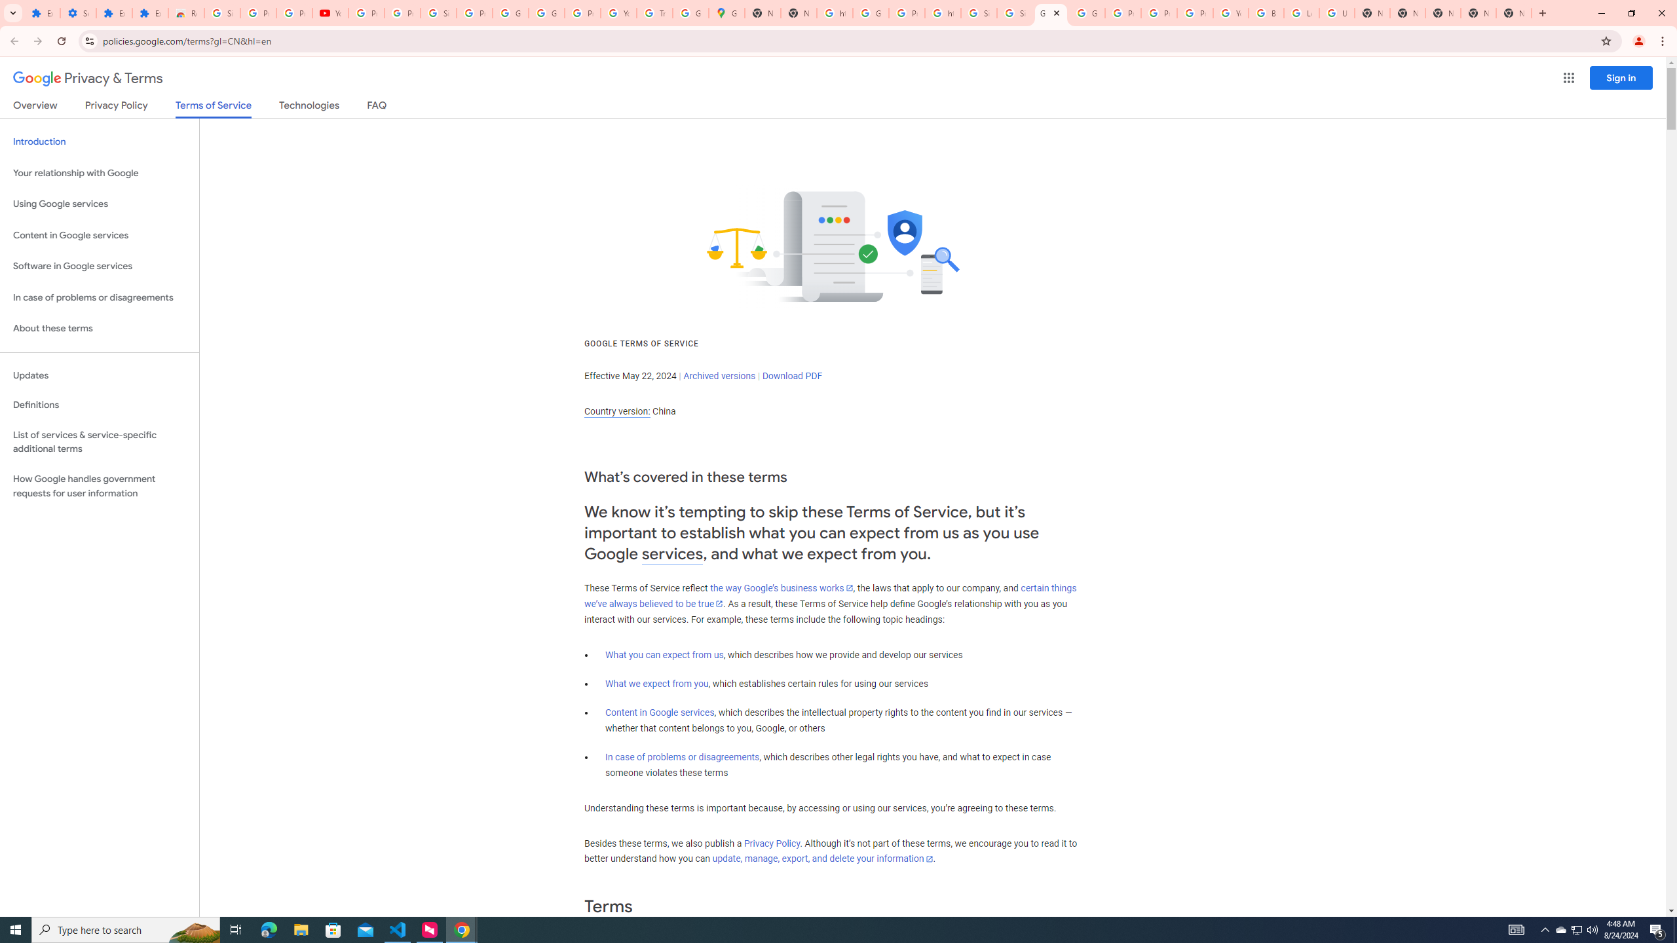 This screenshot has width=1677, height=943. I want to click on About these terms, so click(100, 329).